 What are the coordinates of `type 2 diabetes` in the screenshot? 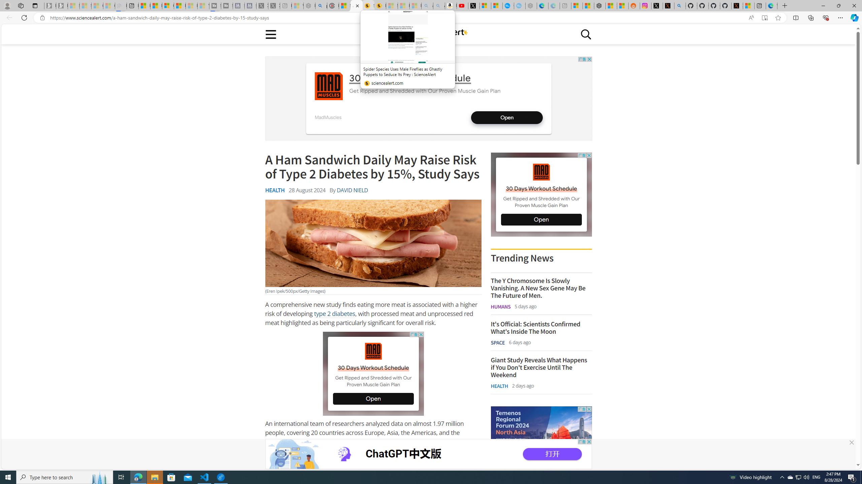 It's located at (334, 314).